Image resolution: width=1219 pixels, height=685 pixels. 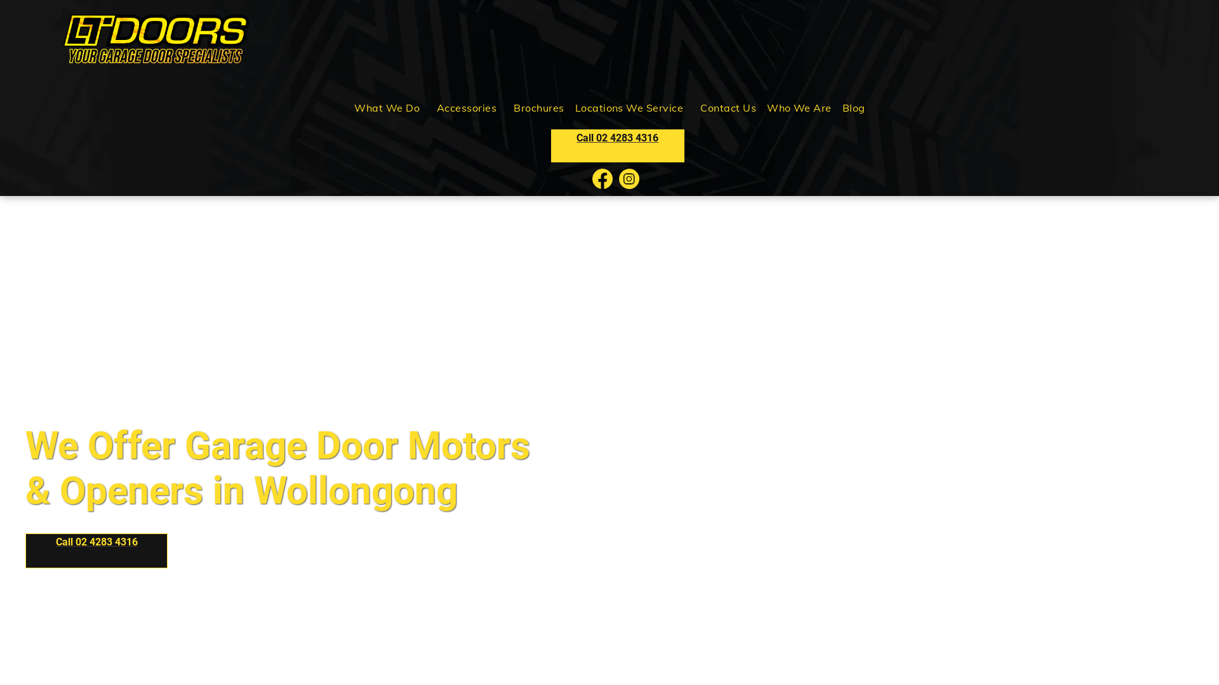 I want to click on Locations We Service, so click(x=632, y=108).